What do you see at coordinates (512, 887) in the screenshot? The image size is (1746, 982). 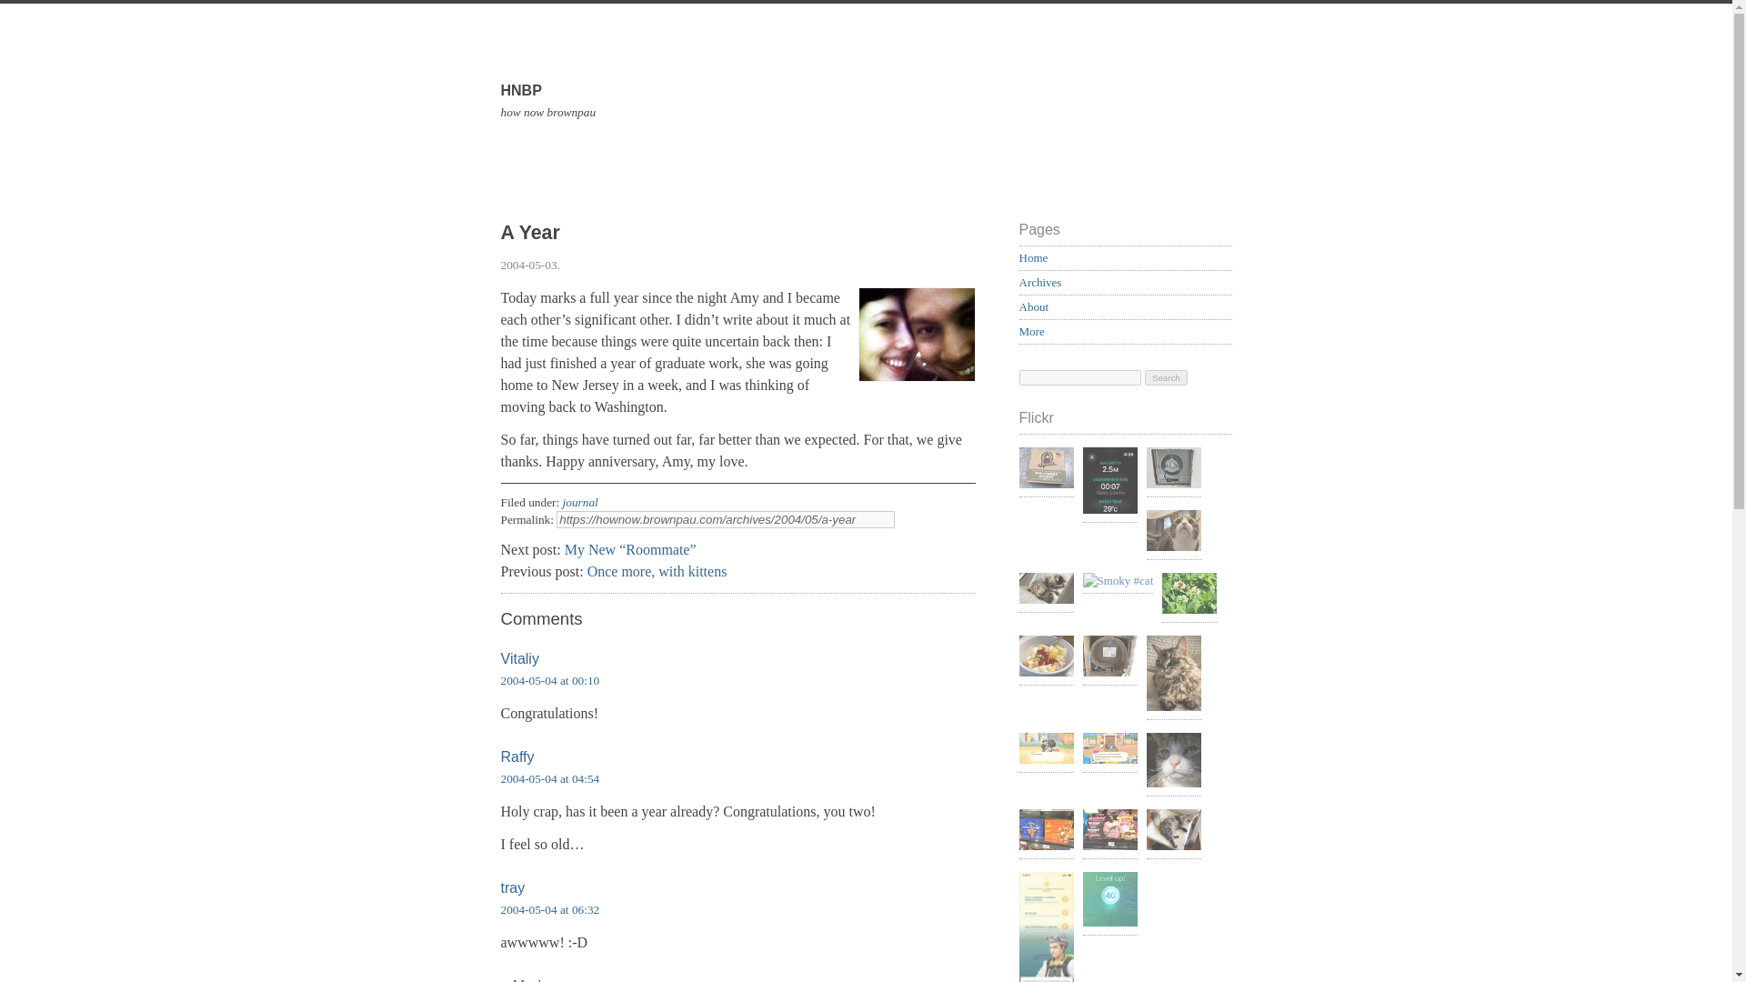 I see `tray` at bounding box center [512, 887].